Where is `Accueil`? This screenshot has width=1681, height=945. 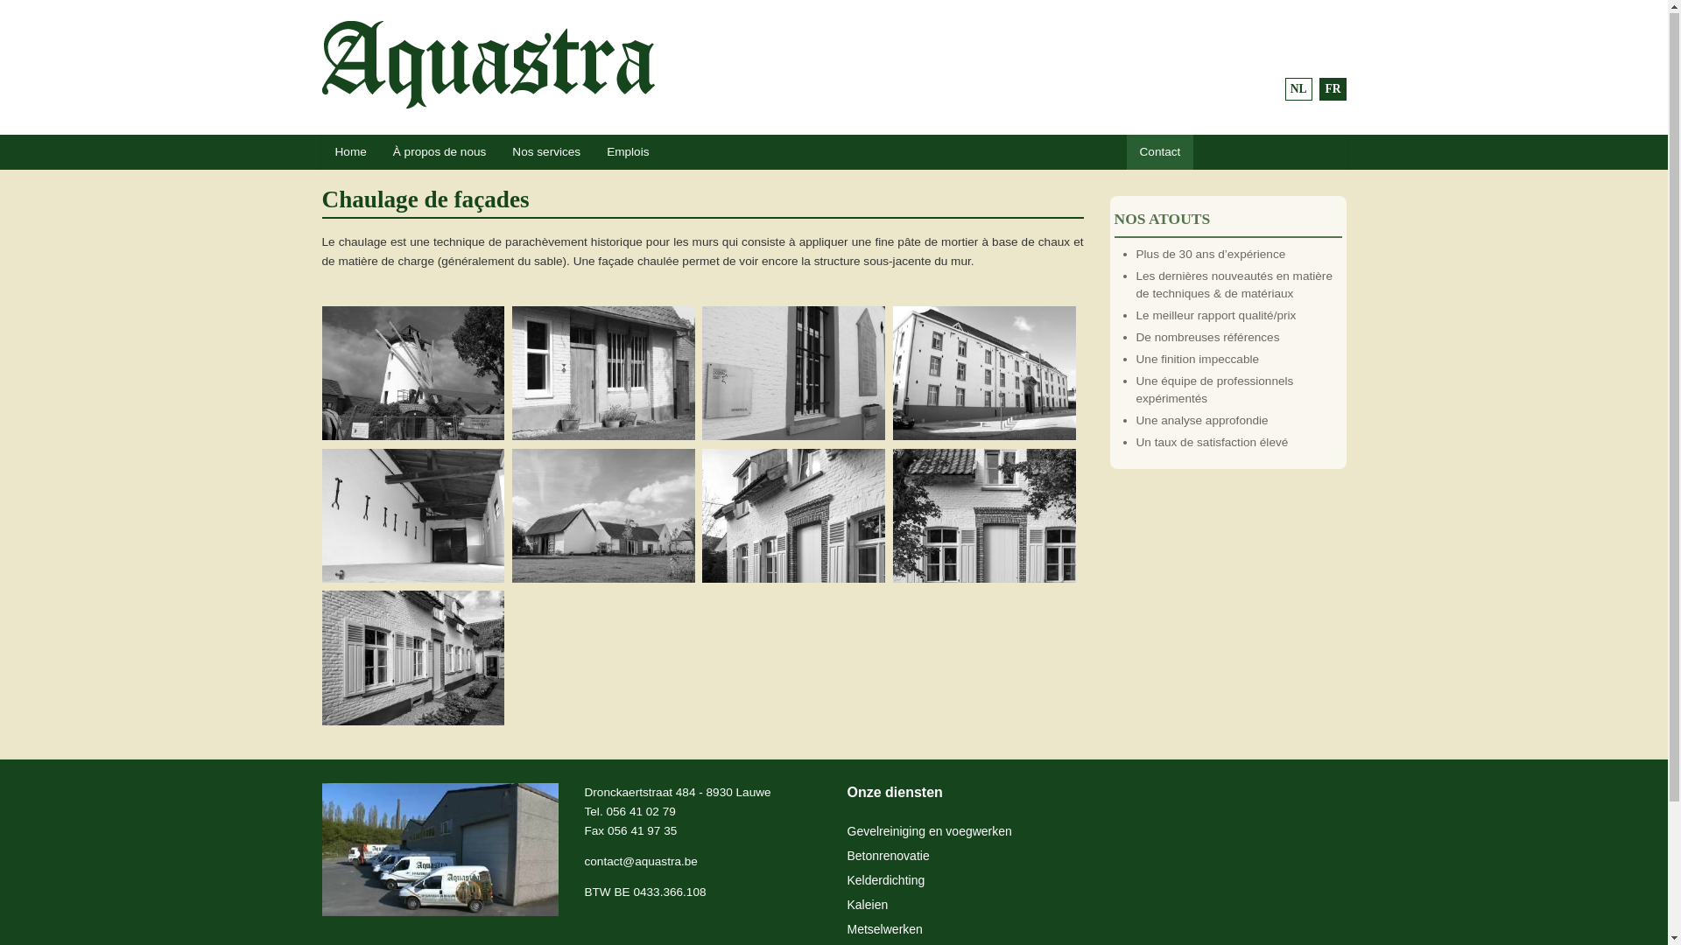
Accueil is located at coordinates (497, 65).